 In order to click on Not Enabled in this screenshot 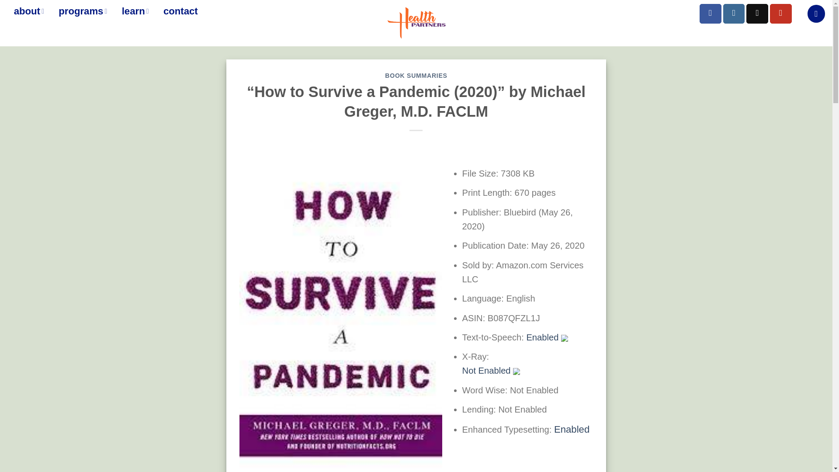, I will do `click(491, 371)`.